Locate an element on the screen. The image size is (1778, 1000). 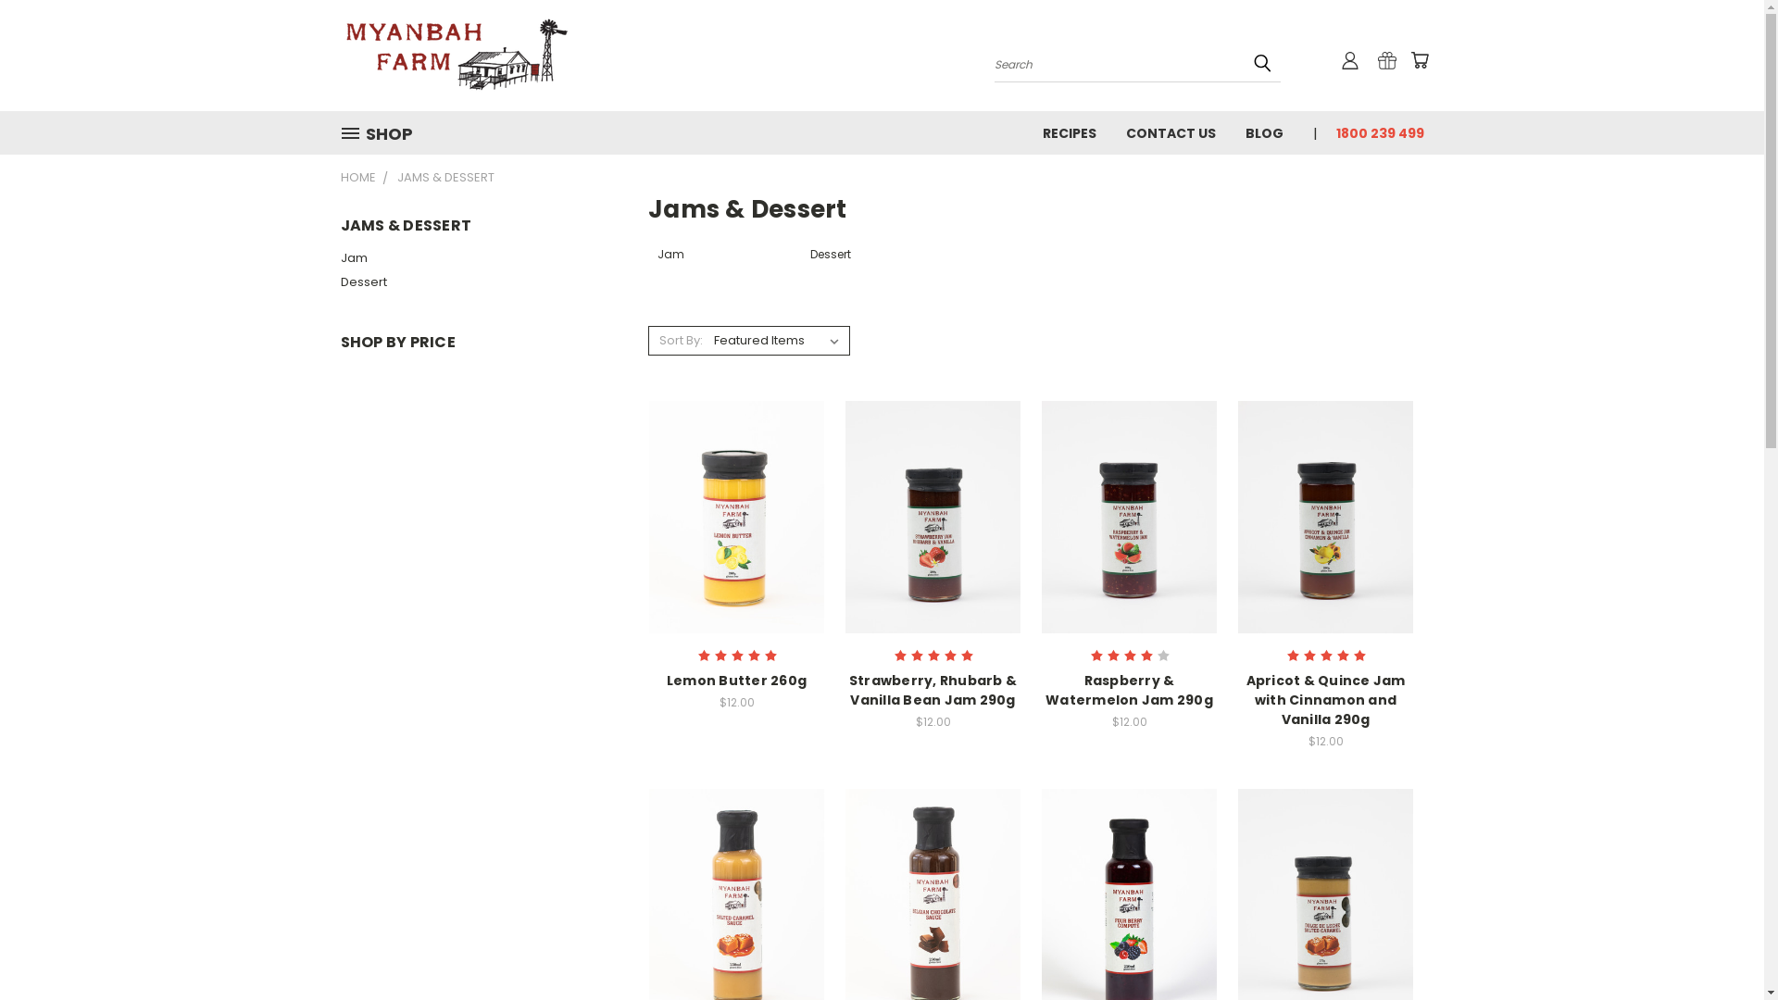
CONTACT US is located at coordinates (1171, 131).